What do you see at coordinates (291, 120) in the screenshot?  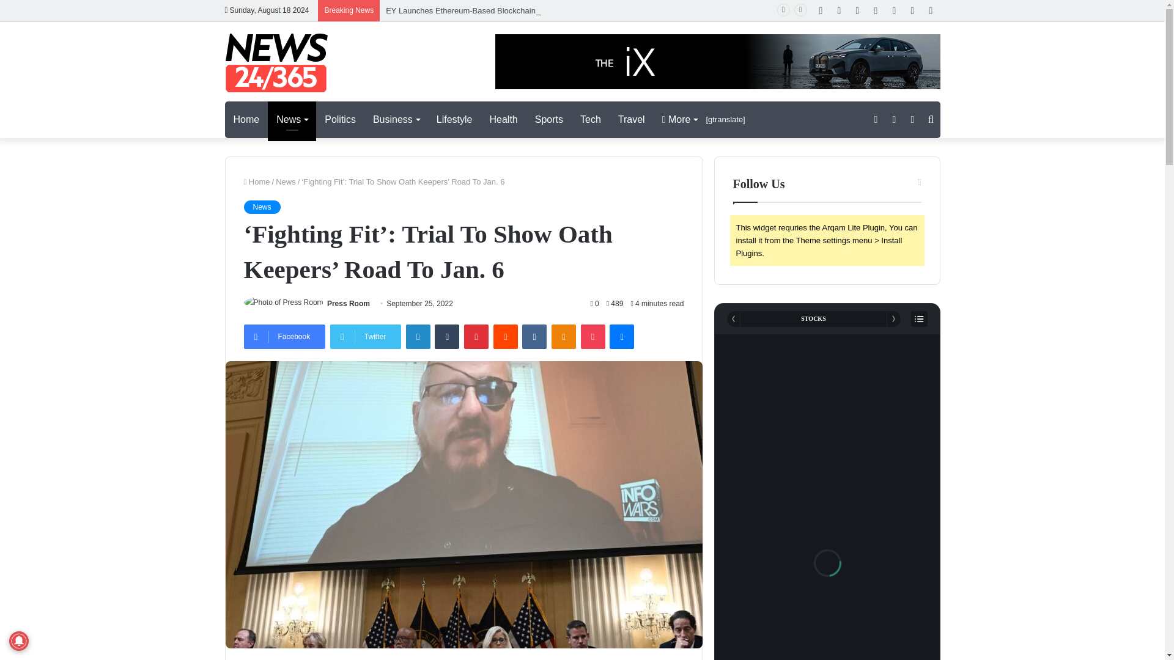 I see `News` at bounding box center [291, 120].